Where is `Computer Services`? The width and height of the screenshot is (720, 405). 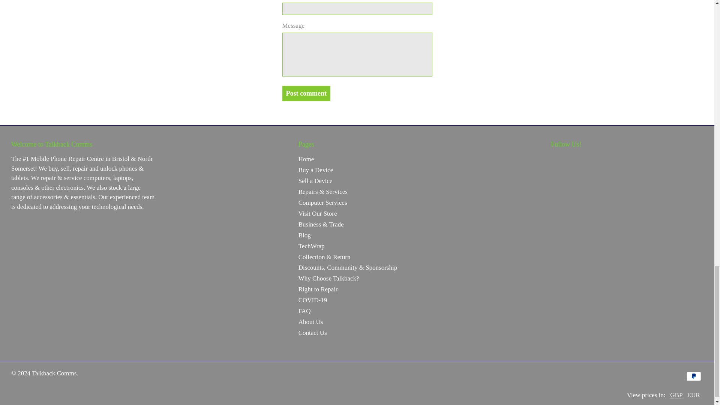 Computer Services is located at coordinates (322, 202).